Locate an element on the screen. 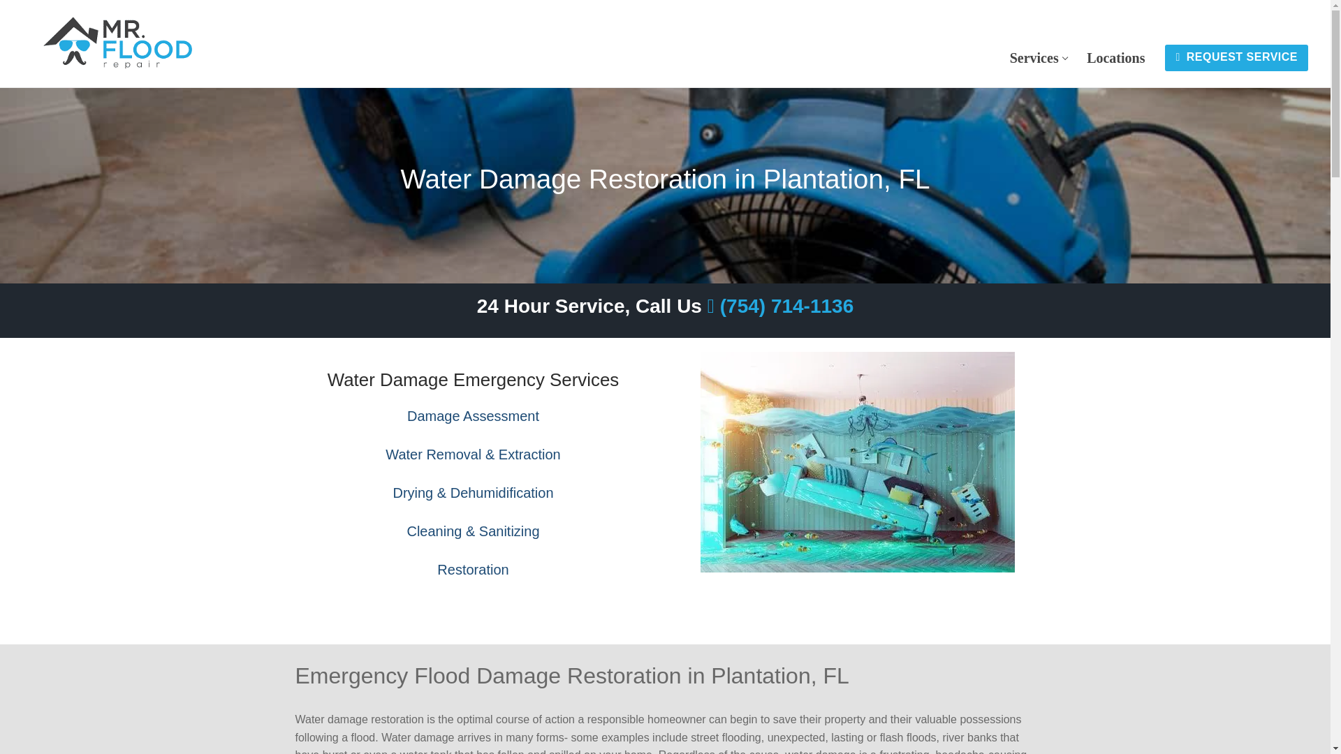  REQUEST SERVICE is located at coordinates (473, 416).